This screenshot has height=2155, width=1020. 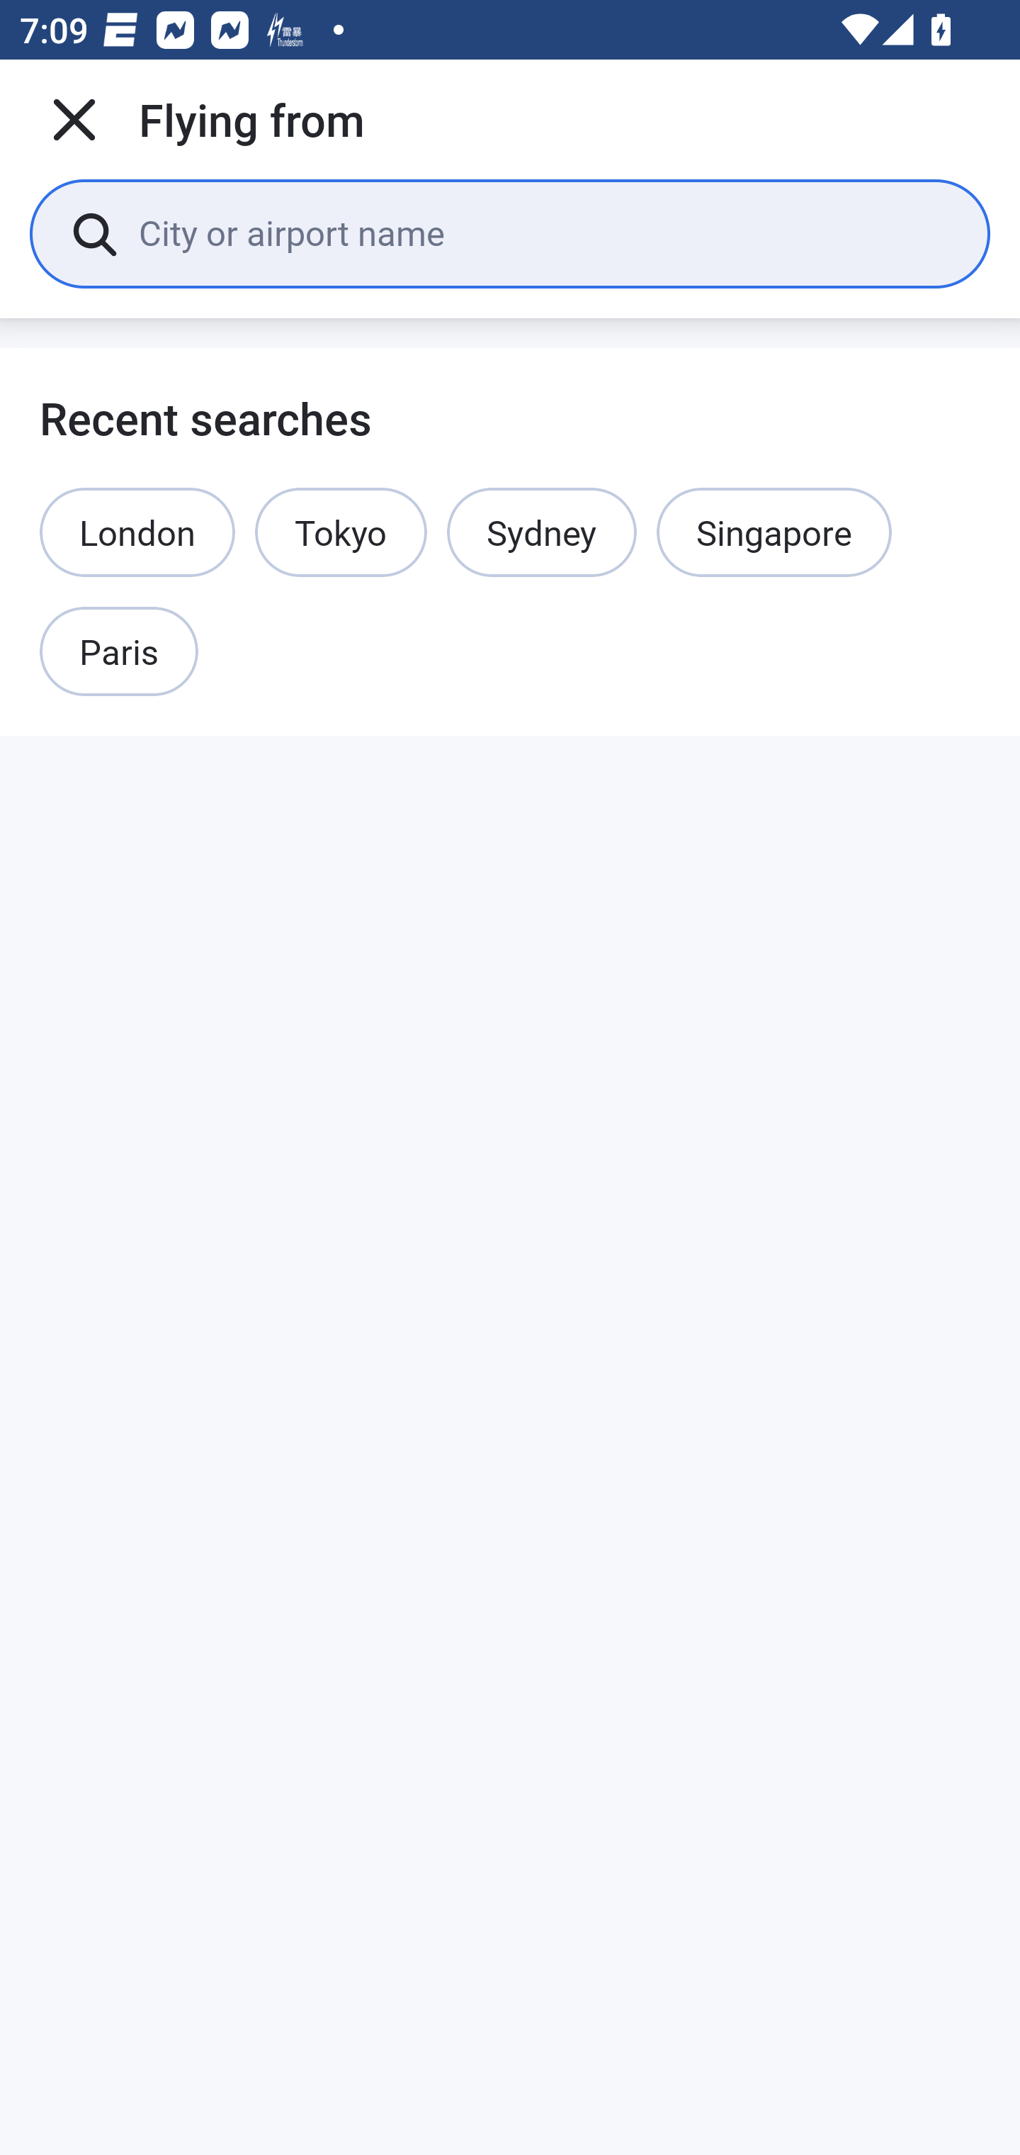 I want to click on London, so click(x=137, y=532).